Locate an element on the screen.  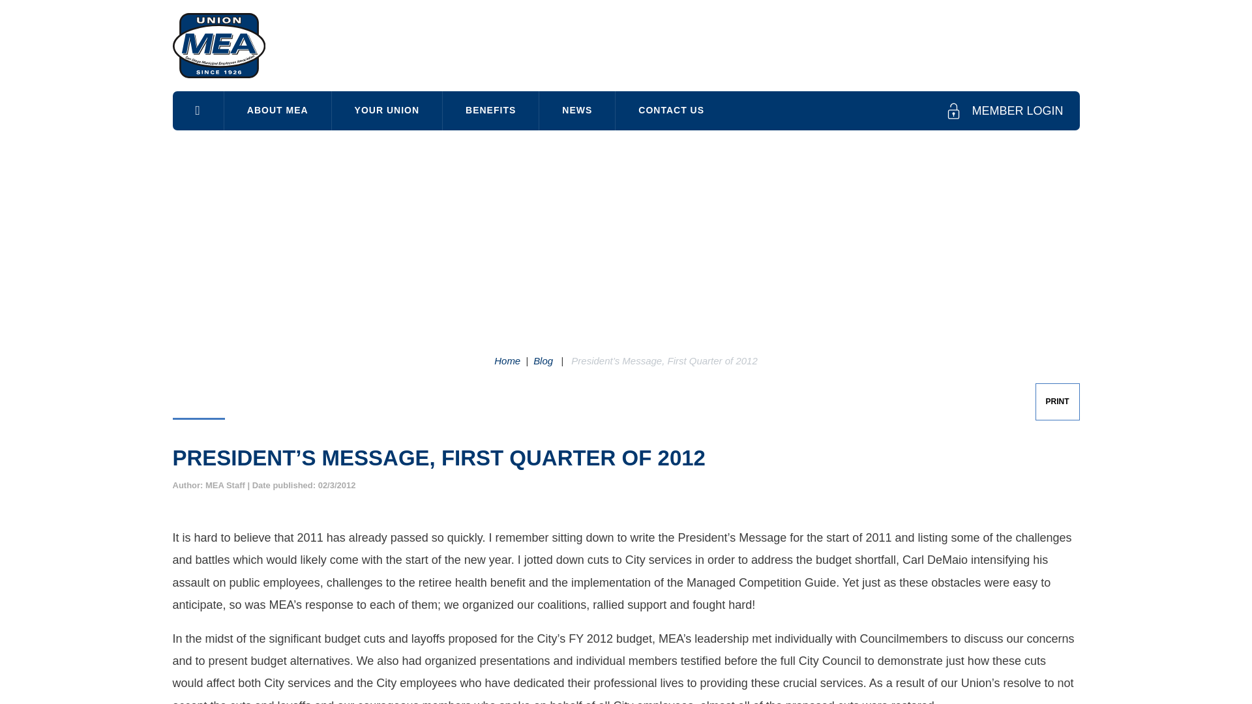
YOUR UNION is located at coordinates (386, 110).